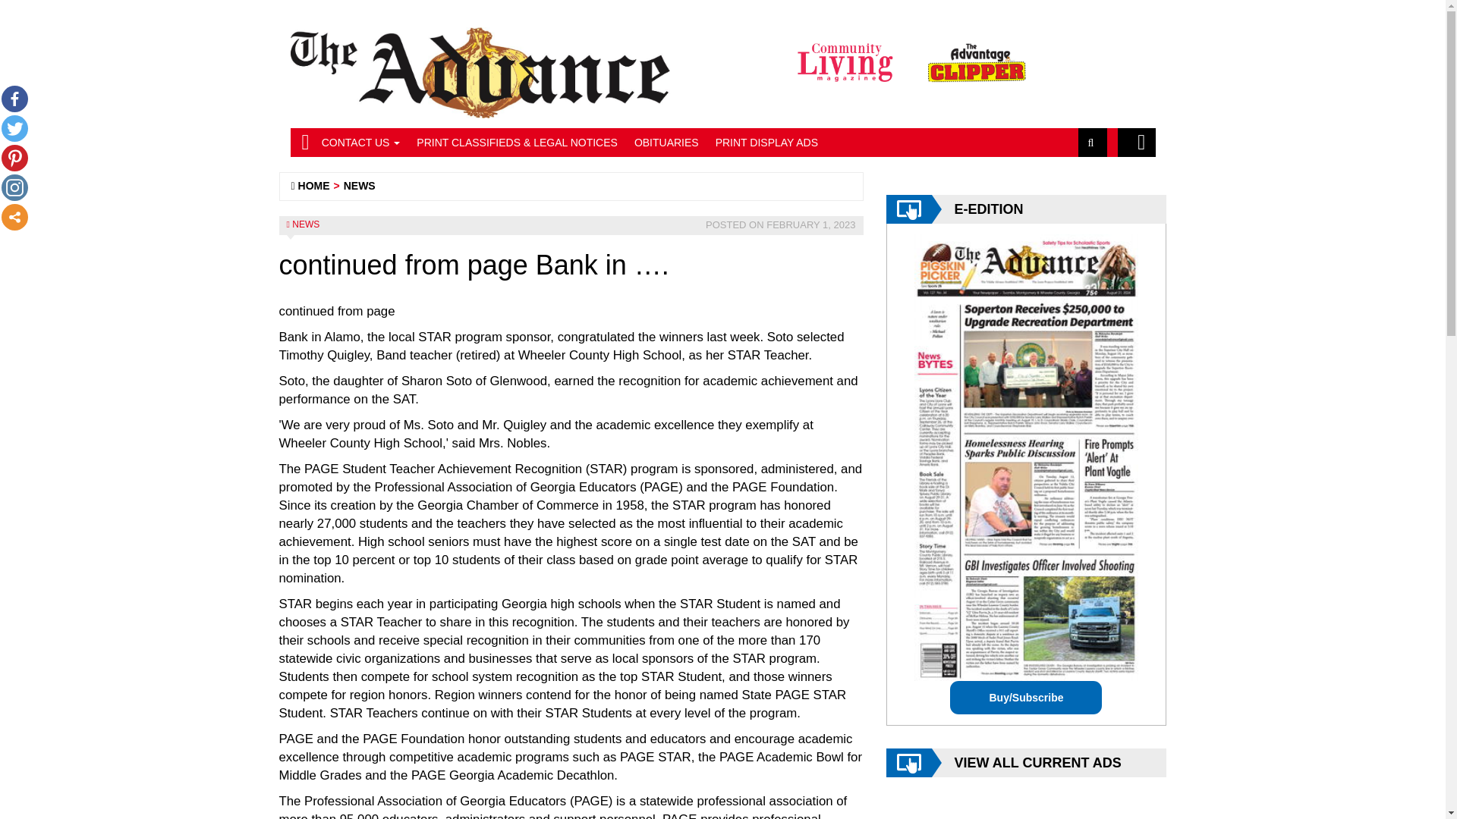 Image resolution: width=1457 pixels, height=819 pixels. What do you see at coordinates (766, 143) in the screenshot?
I see `Print Display Ads` at bounding box center [766, 143].